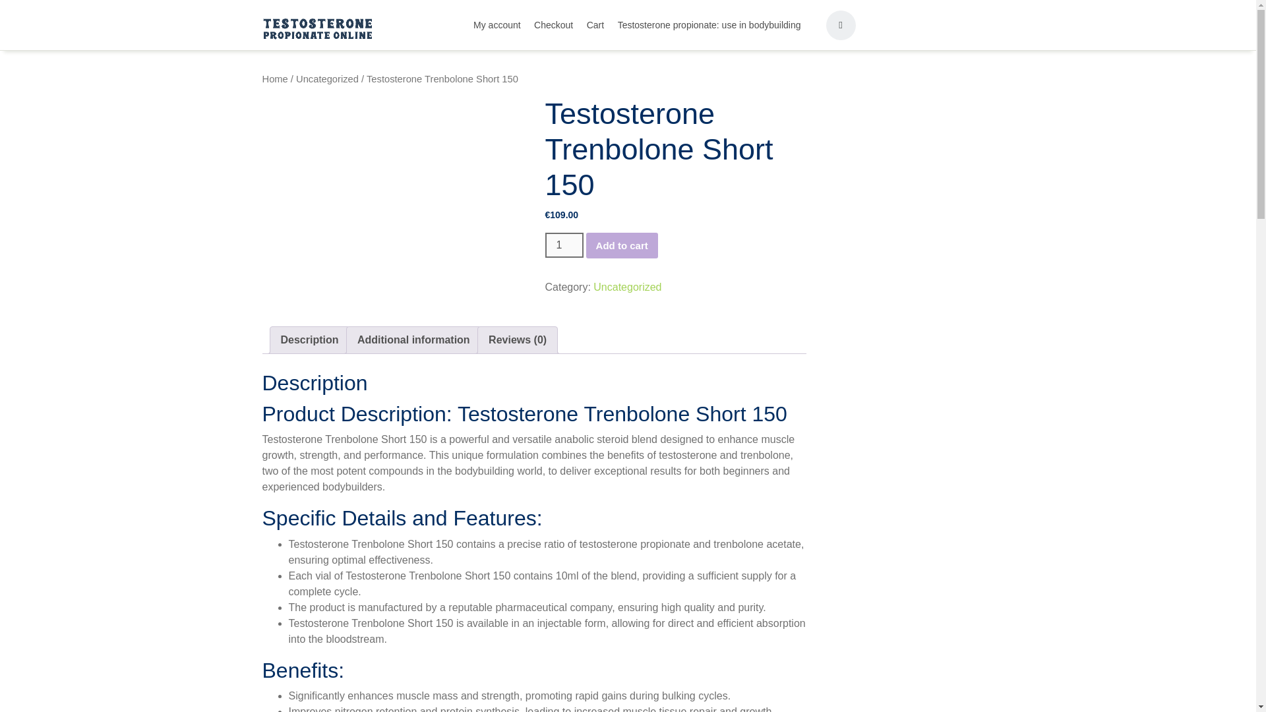 This screenshot has width=1266, height=712. I want to click on 1, so click(563, 245).